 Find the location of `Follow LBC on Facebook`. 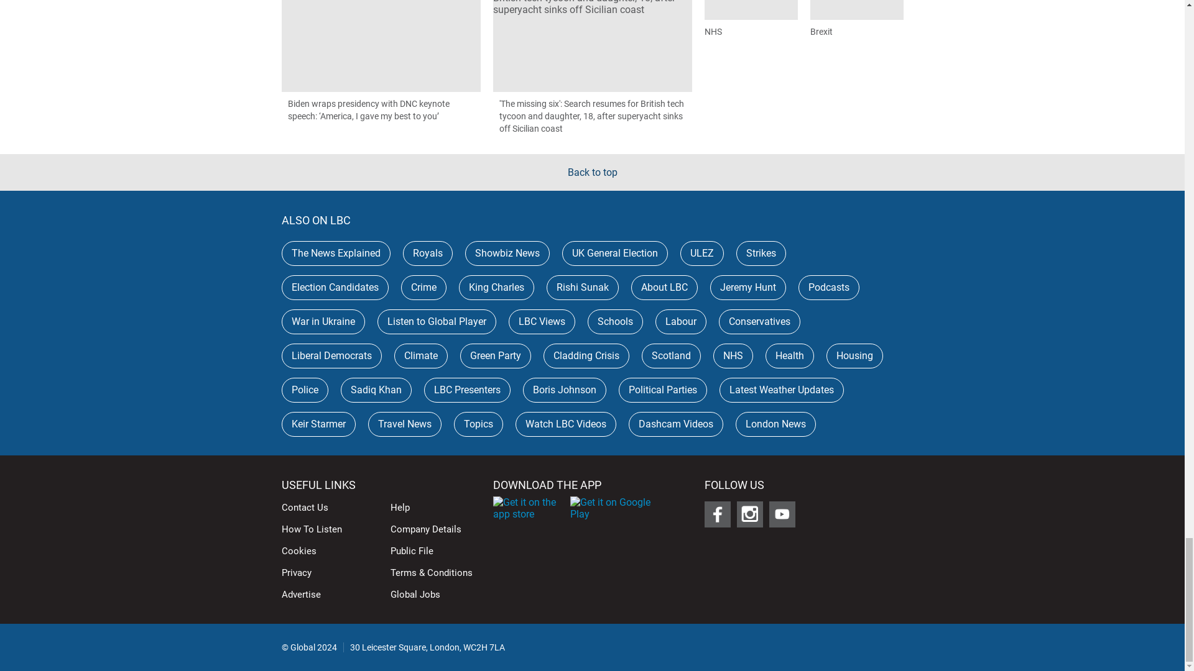

Follow LBC on Facebook is located at coordinates (716, 514).